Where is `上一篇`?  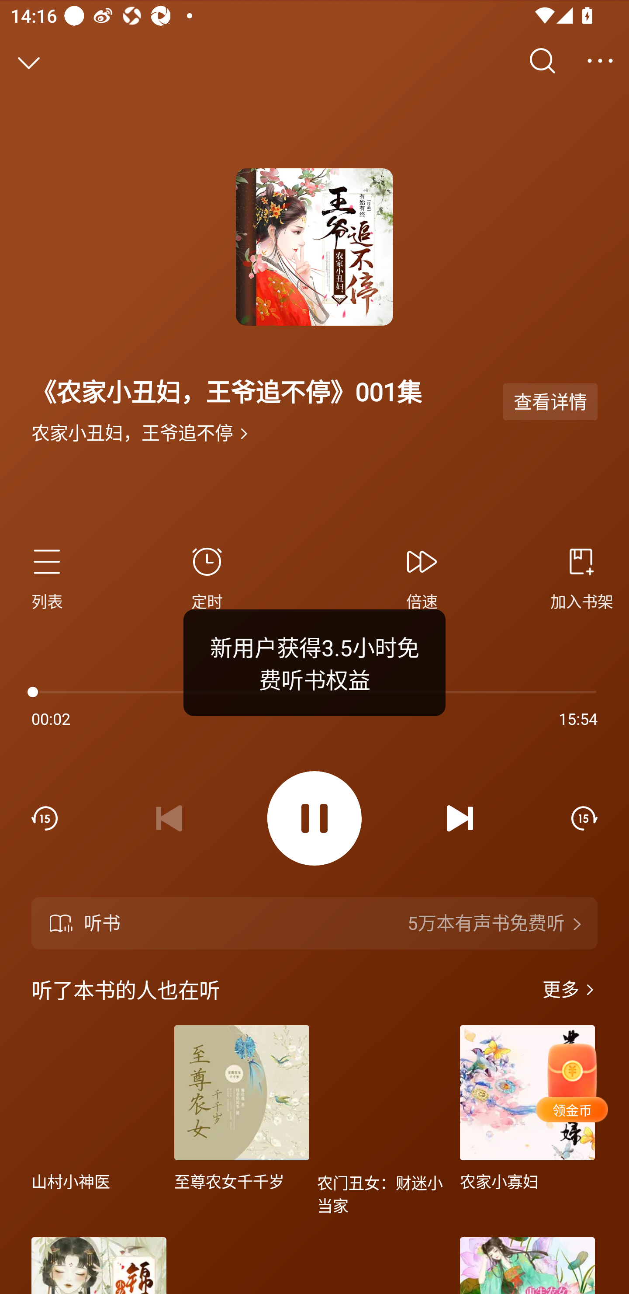 上一篇 is located at coordinates (169, 818).